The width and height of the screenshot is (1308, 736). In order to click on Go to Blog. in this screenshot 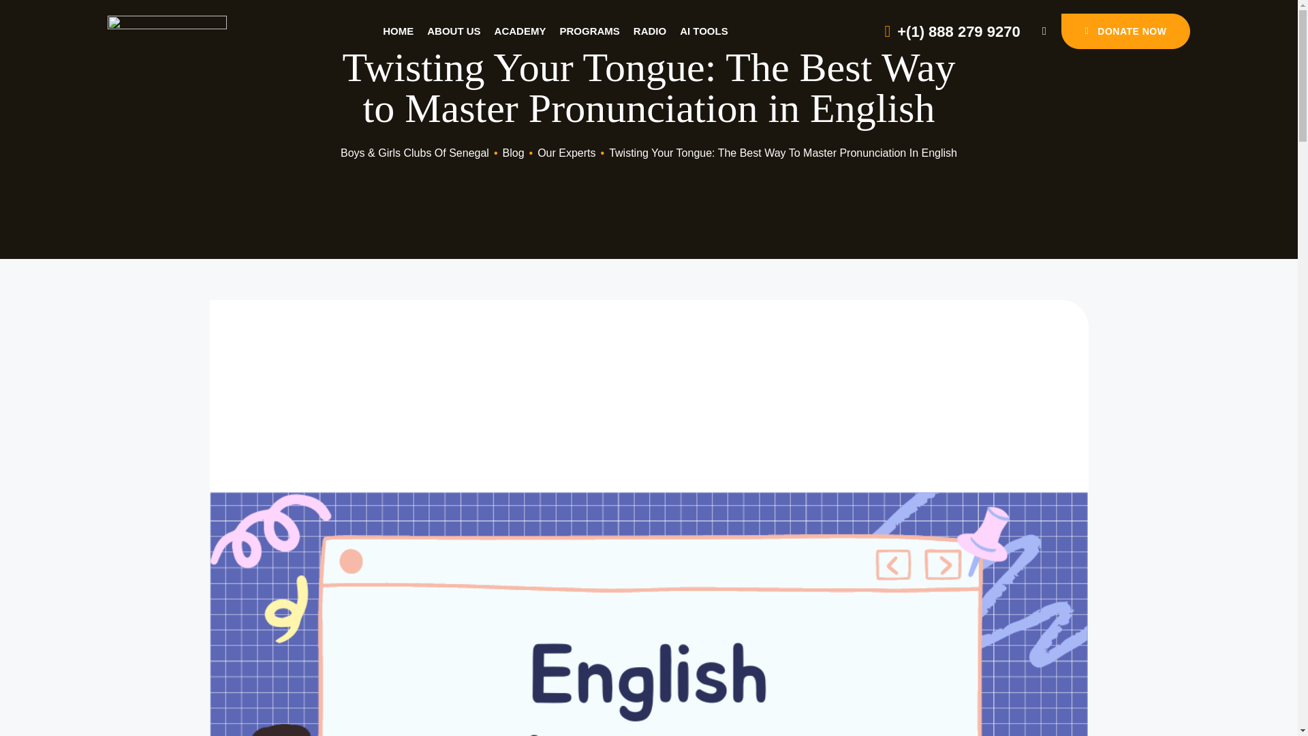, I will do `click(513, 153)`.